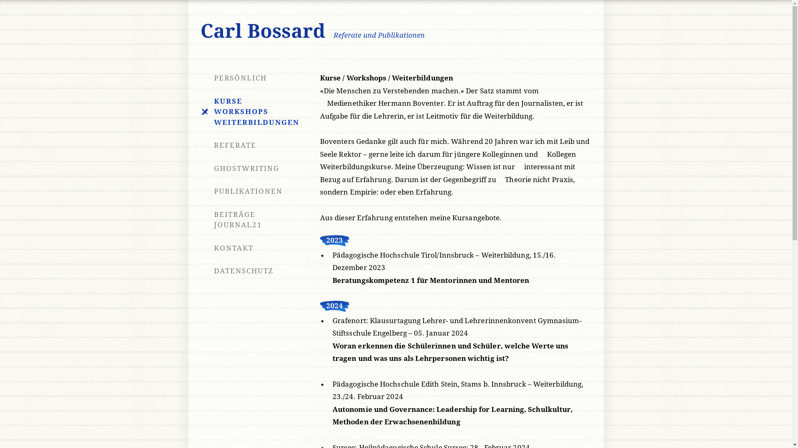 Image resolution: width=798 pixels, height=448 pixels. I want to click on KURSE
WORKSHOPS
WEITERBILDUNGEN, so click(259, 112).